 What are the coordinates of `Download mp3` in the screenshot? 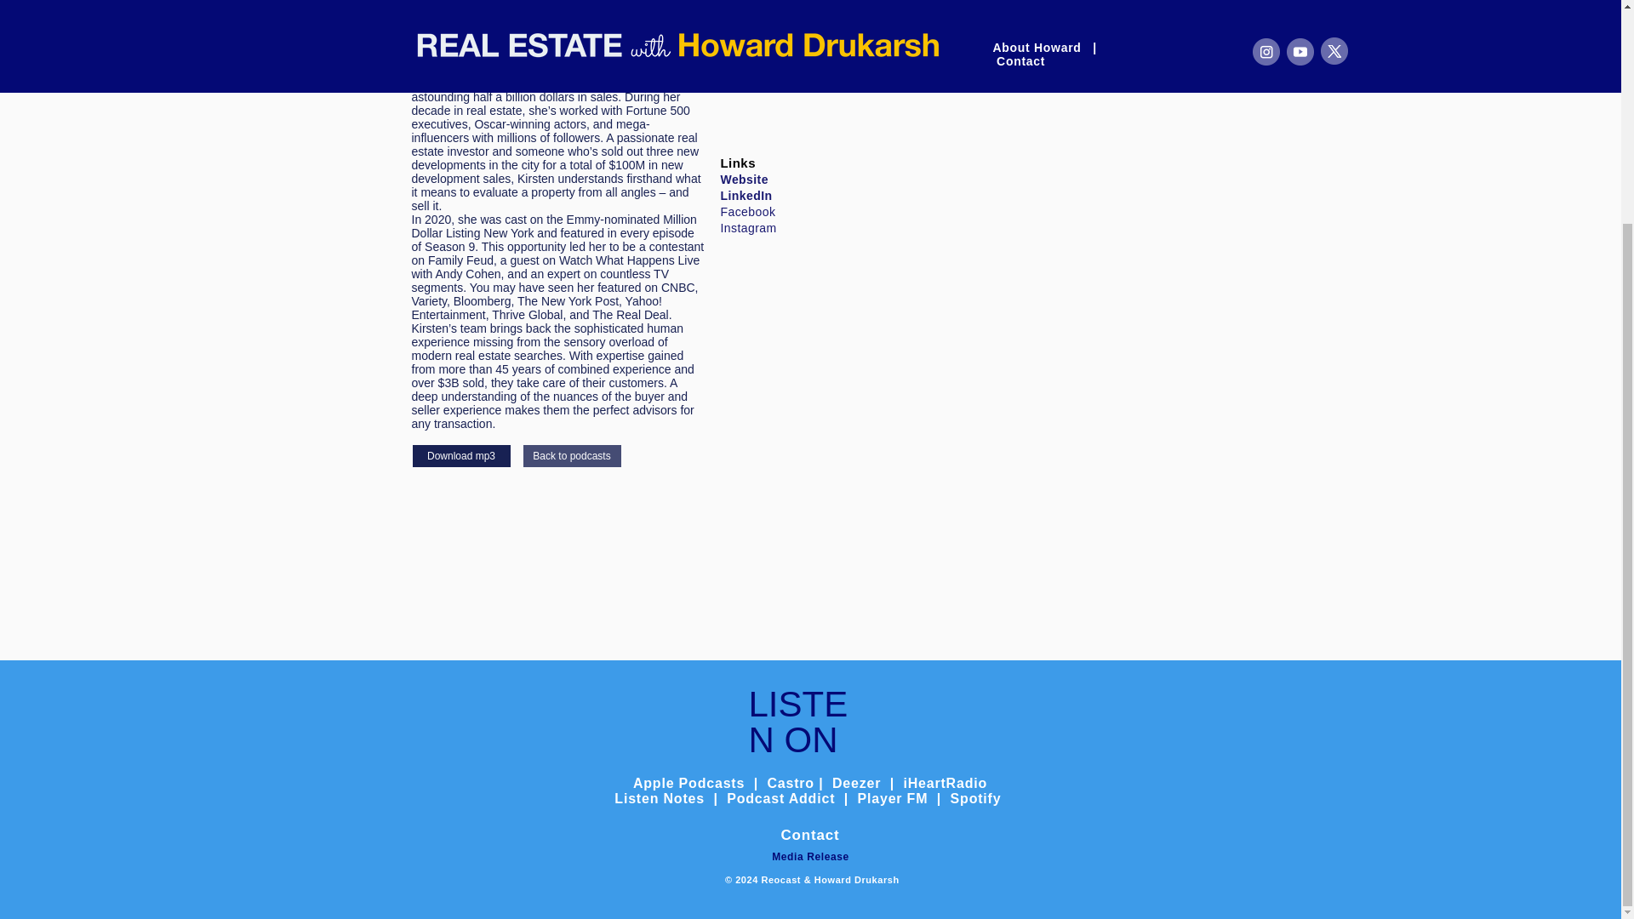 It's located at (460, 455).